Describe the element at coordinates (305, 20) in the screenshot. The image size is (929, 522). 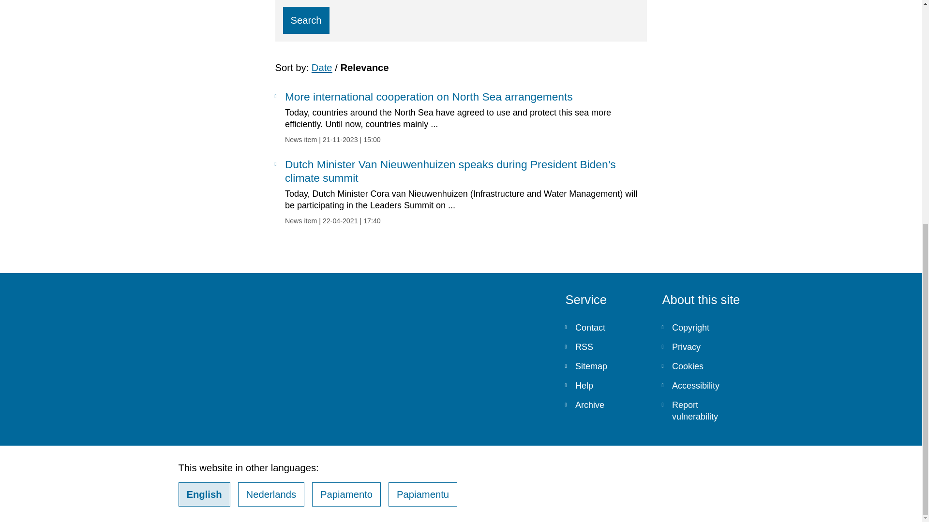
I see `Search` at that location.